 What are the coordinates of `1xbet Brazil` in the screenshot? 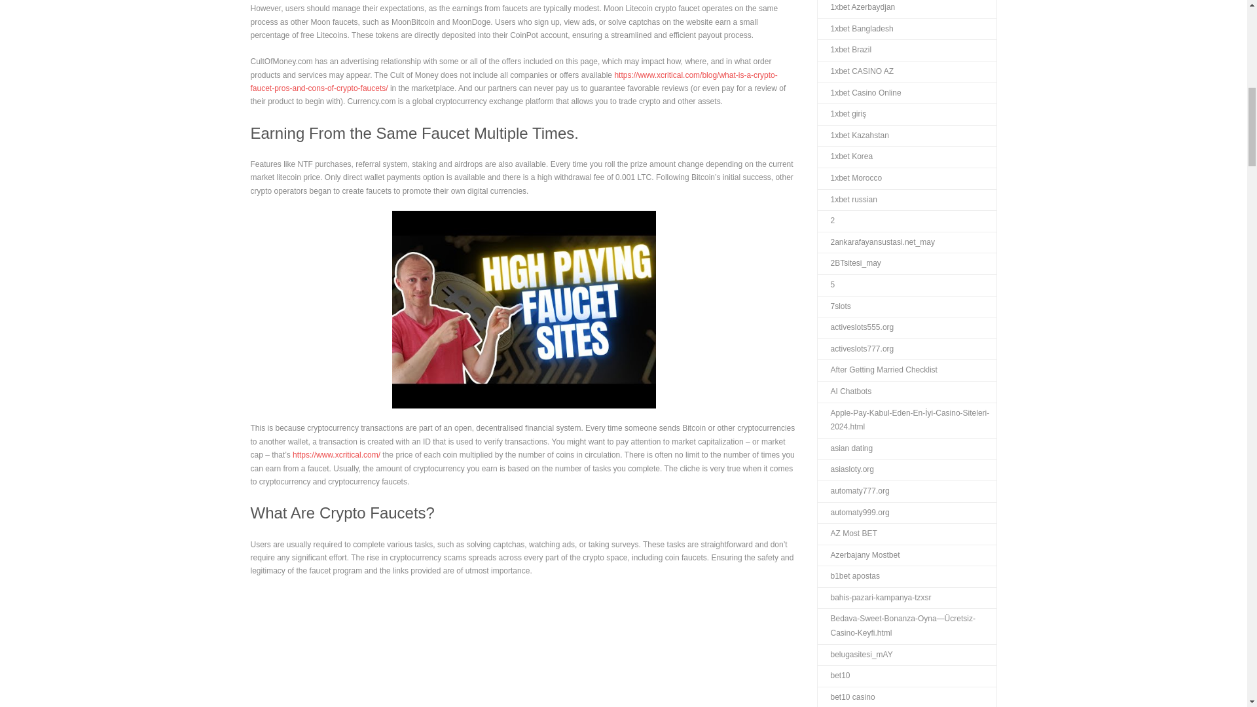 It's located at (844, 50).